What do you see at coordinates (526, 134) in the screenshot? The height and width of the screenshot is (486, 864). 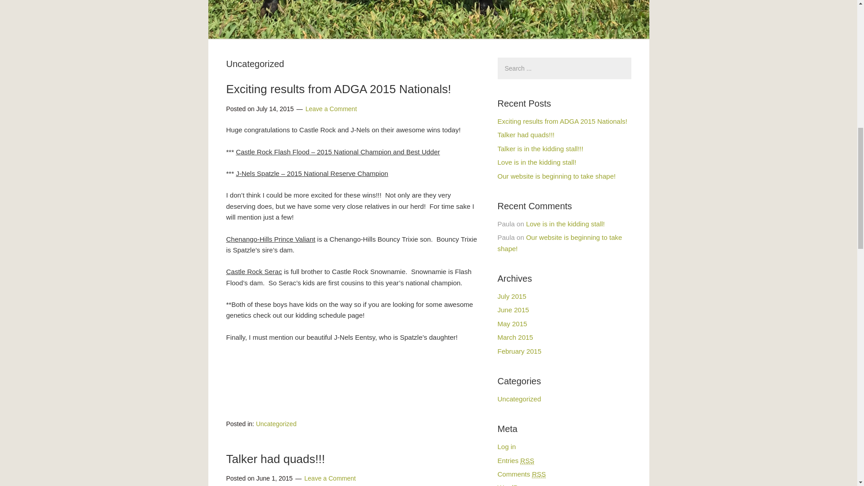 I see `Talker had quads!!!` at bounding box center [526, 134].